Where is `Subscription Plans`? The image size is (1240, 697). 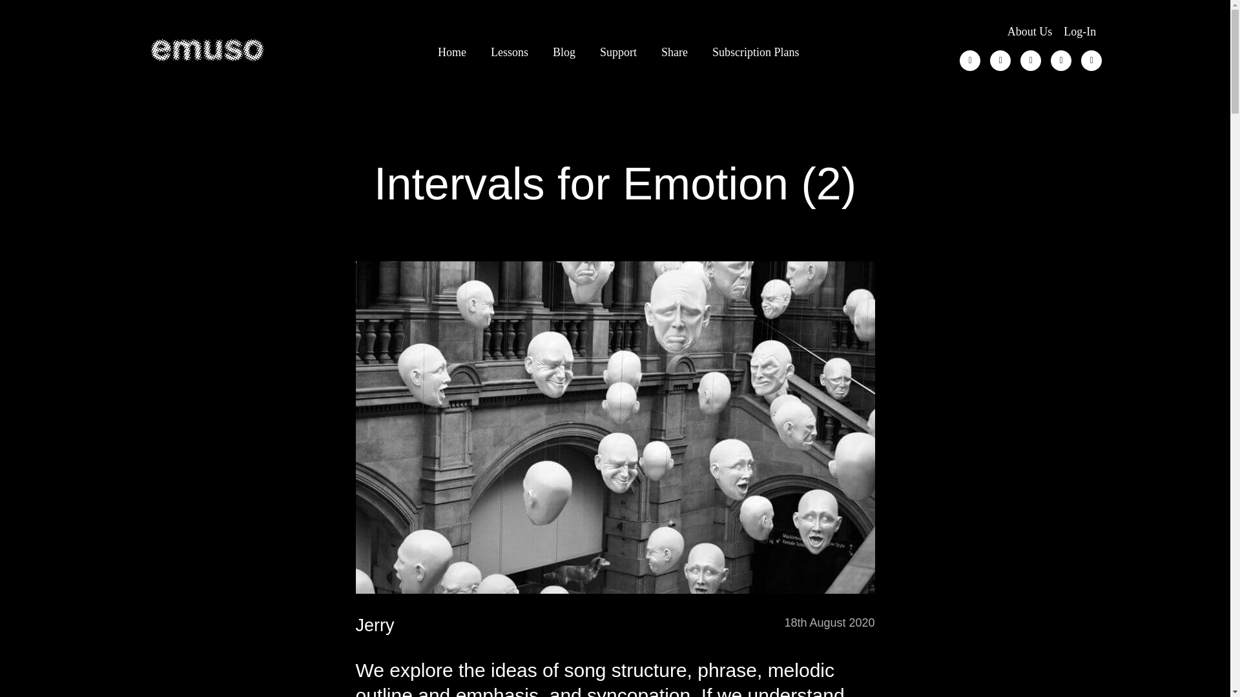 Subscription Plans is located at coordinates (756, 50).